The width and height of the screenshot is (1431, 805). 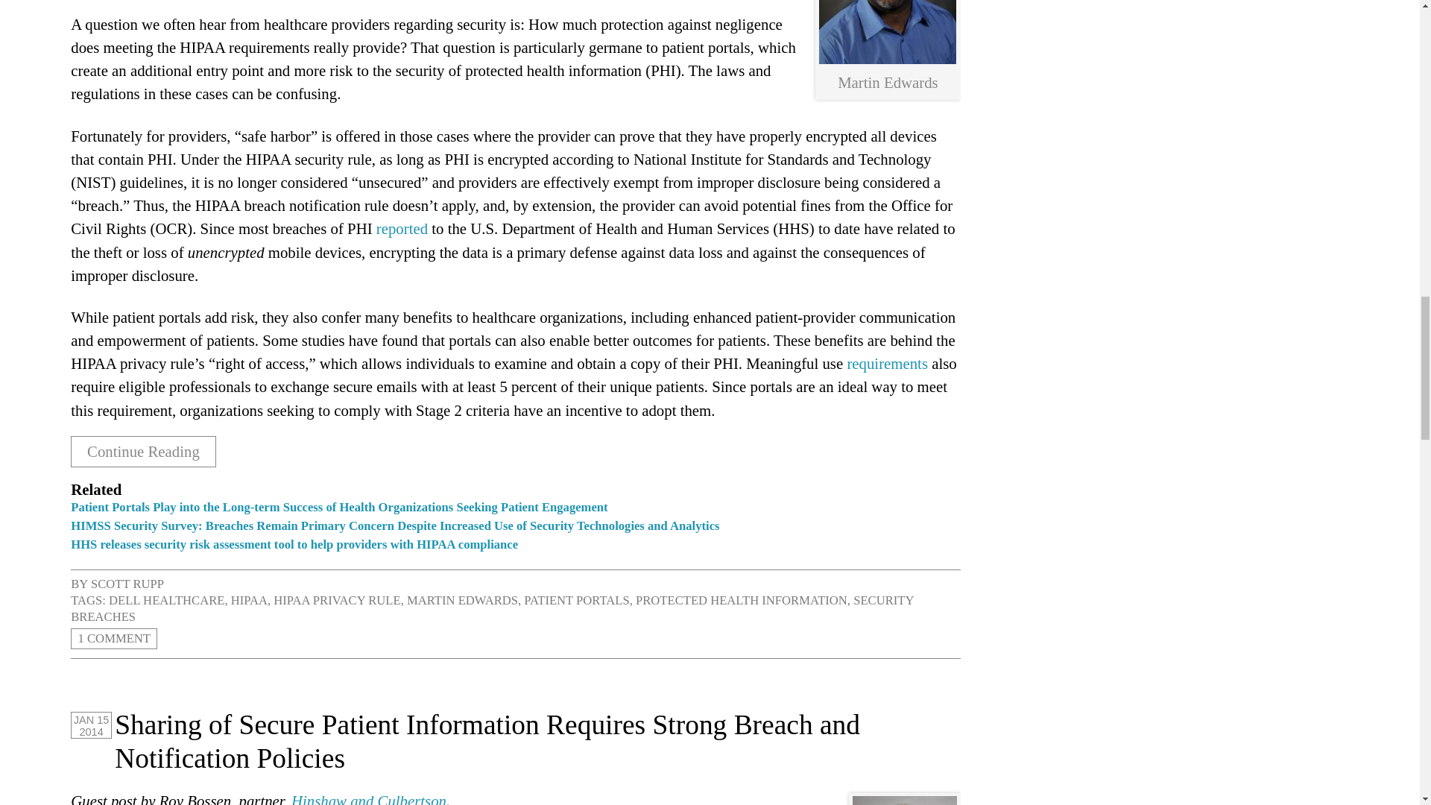 I want to click on reported, so click(x=402, y=228).